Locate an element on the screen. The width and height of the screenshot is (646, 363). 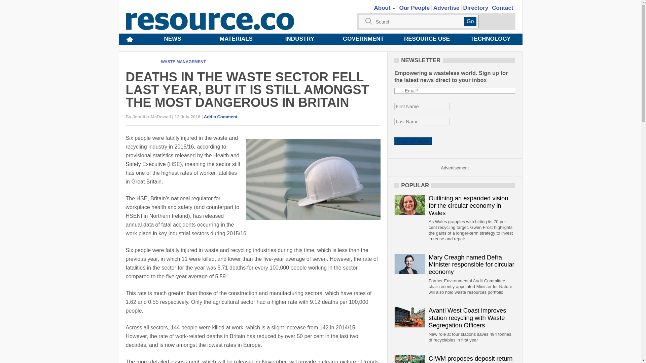
Industry is located at coordinates (299, 39).